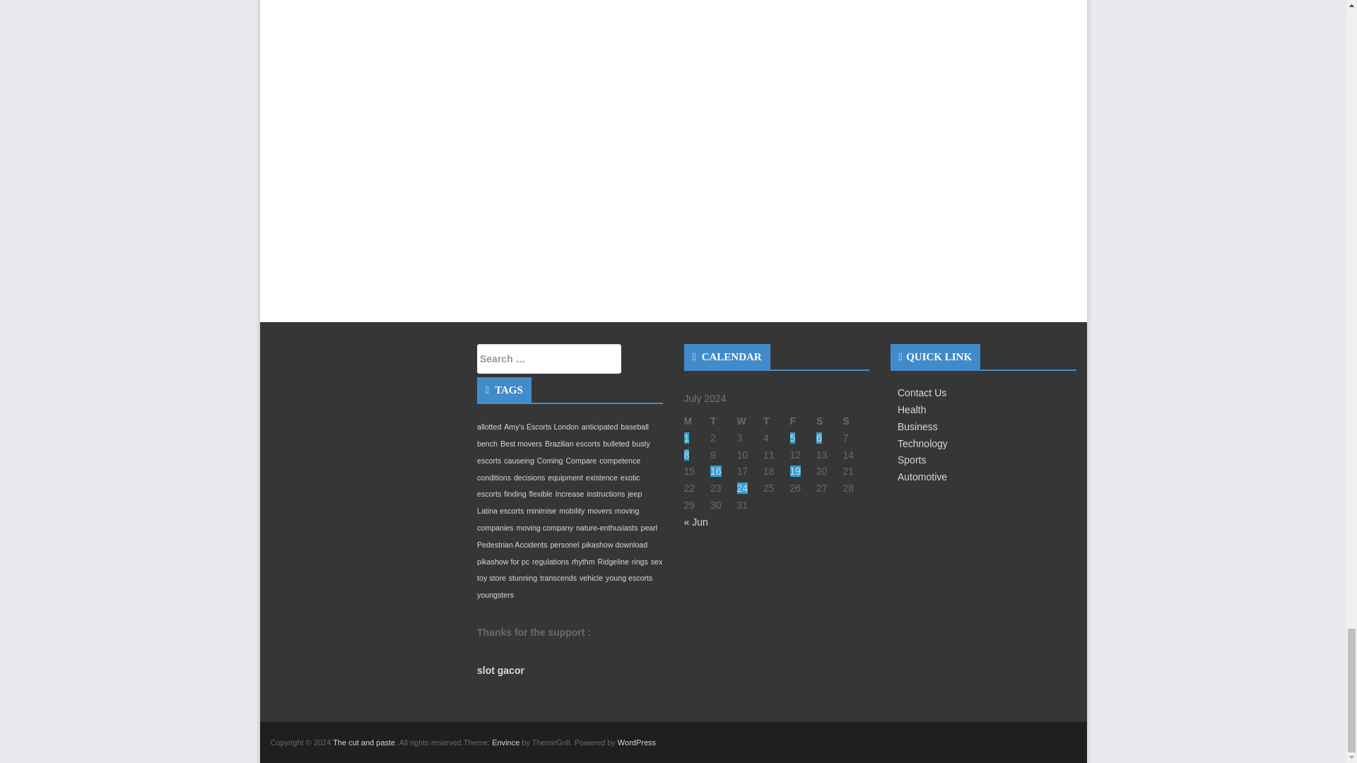 This screenshot has width=1357, height=763. What do you see at coordinates (697, 422) in the screenshot?
I see `Monday` at bounding box center [697, 422].